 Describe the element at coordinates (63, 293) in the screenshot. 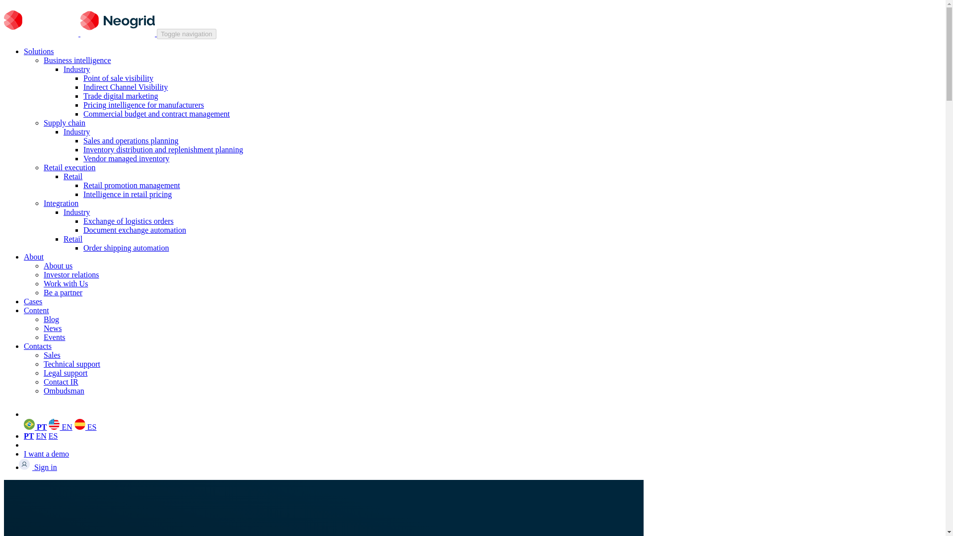

I see `Be a partner` at that location.